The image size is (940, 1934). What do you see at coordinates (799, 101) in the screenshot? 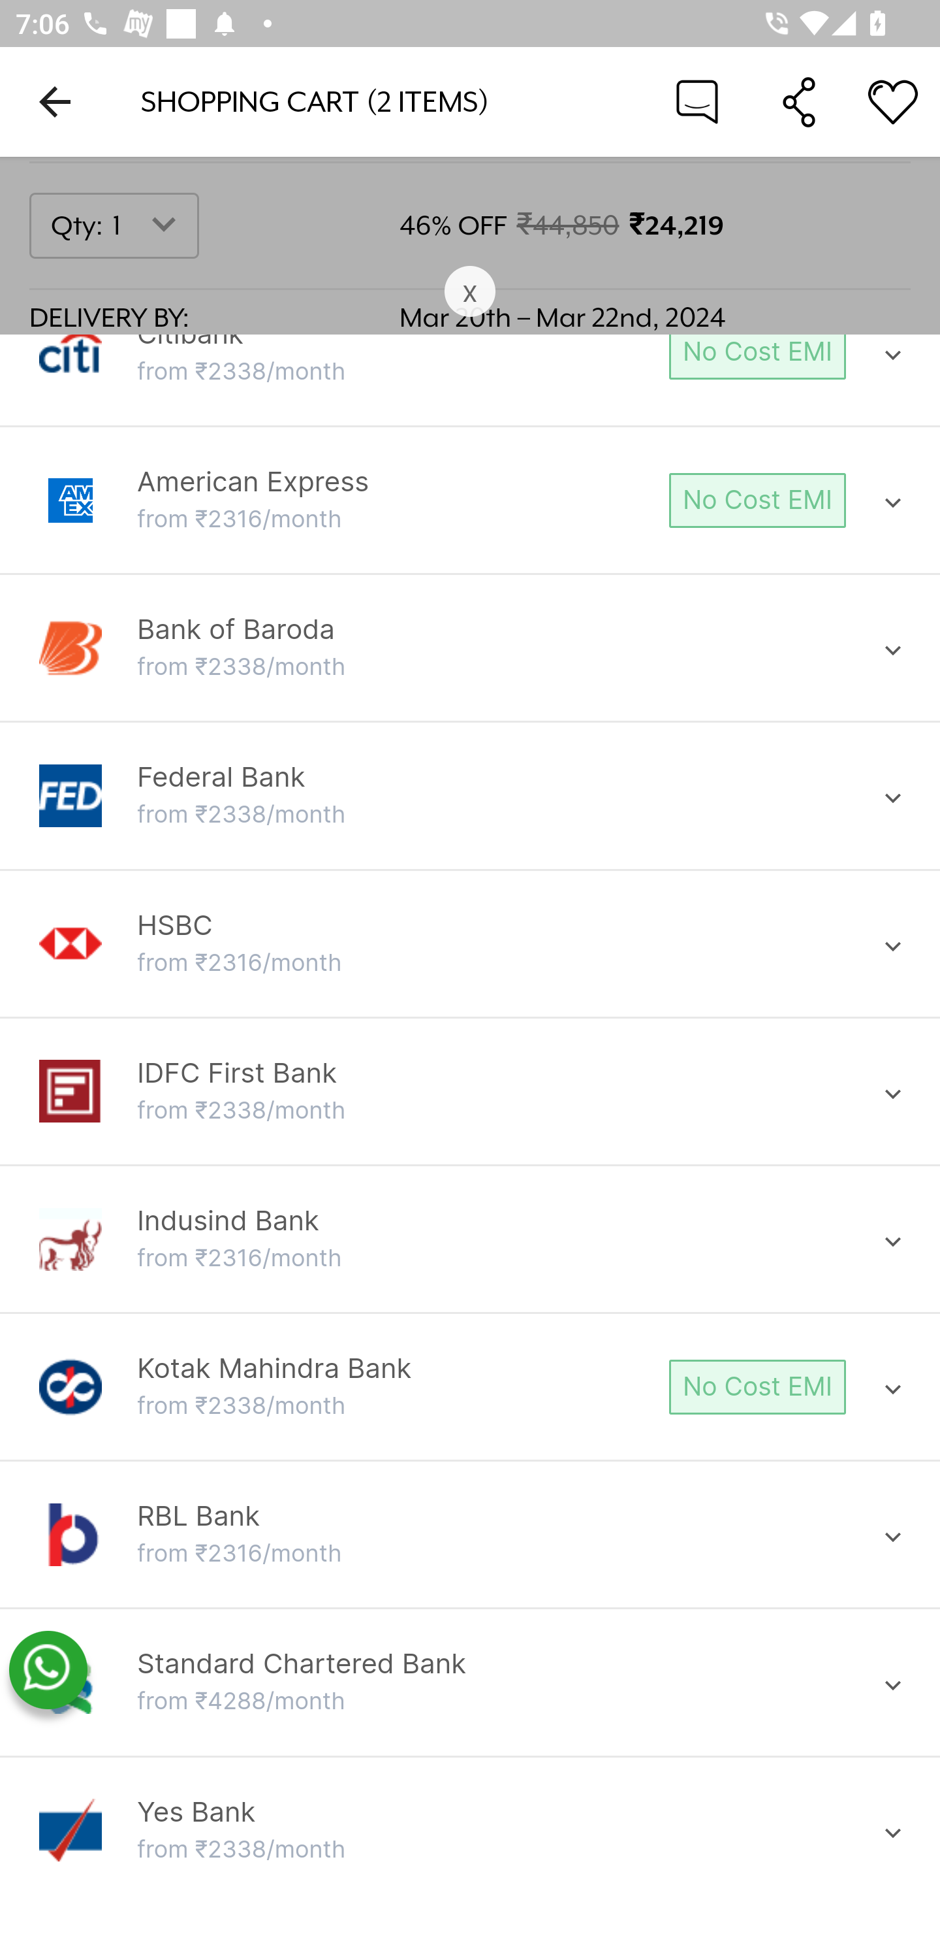
I see `Share Cart` at bounding box center [799, 101].